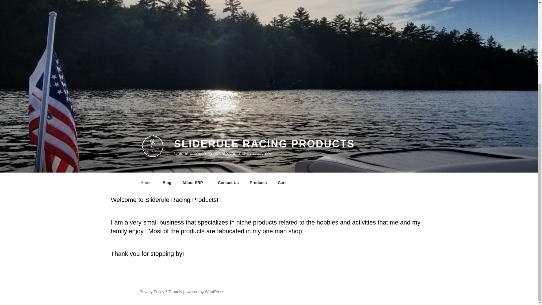 The height and width of the screenshot is (305, 542). I want to click on Blog, so click(167, 183).